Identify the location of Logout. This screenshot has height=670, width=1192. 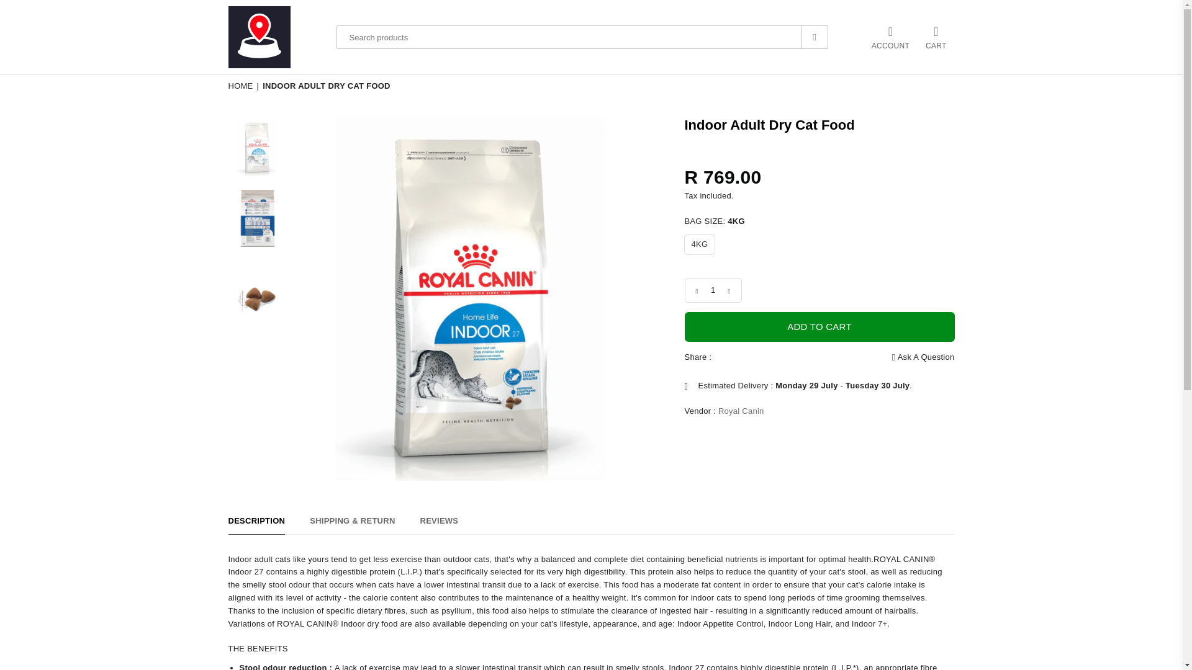
(890, 37).